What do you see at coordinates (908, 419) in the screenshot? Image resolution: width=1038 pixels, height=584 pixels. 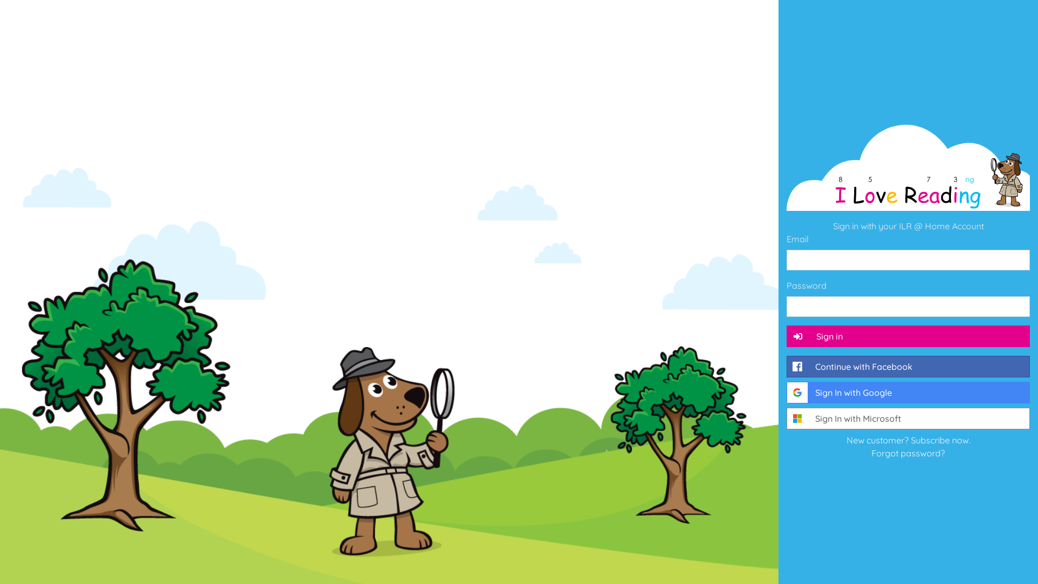 I see `Sign In with Microsoft` at bounding box center [908, 419].